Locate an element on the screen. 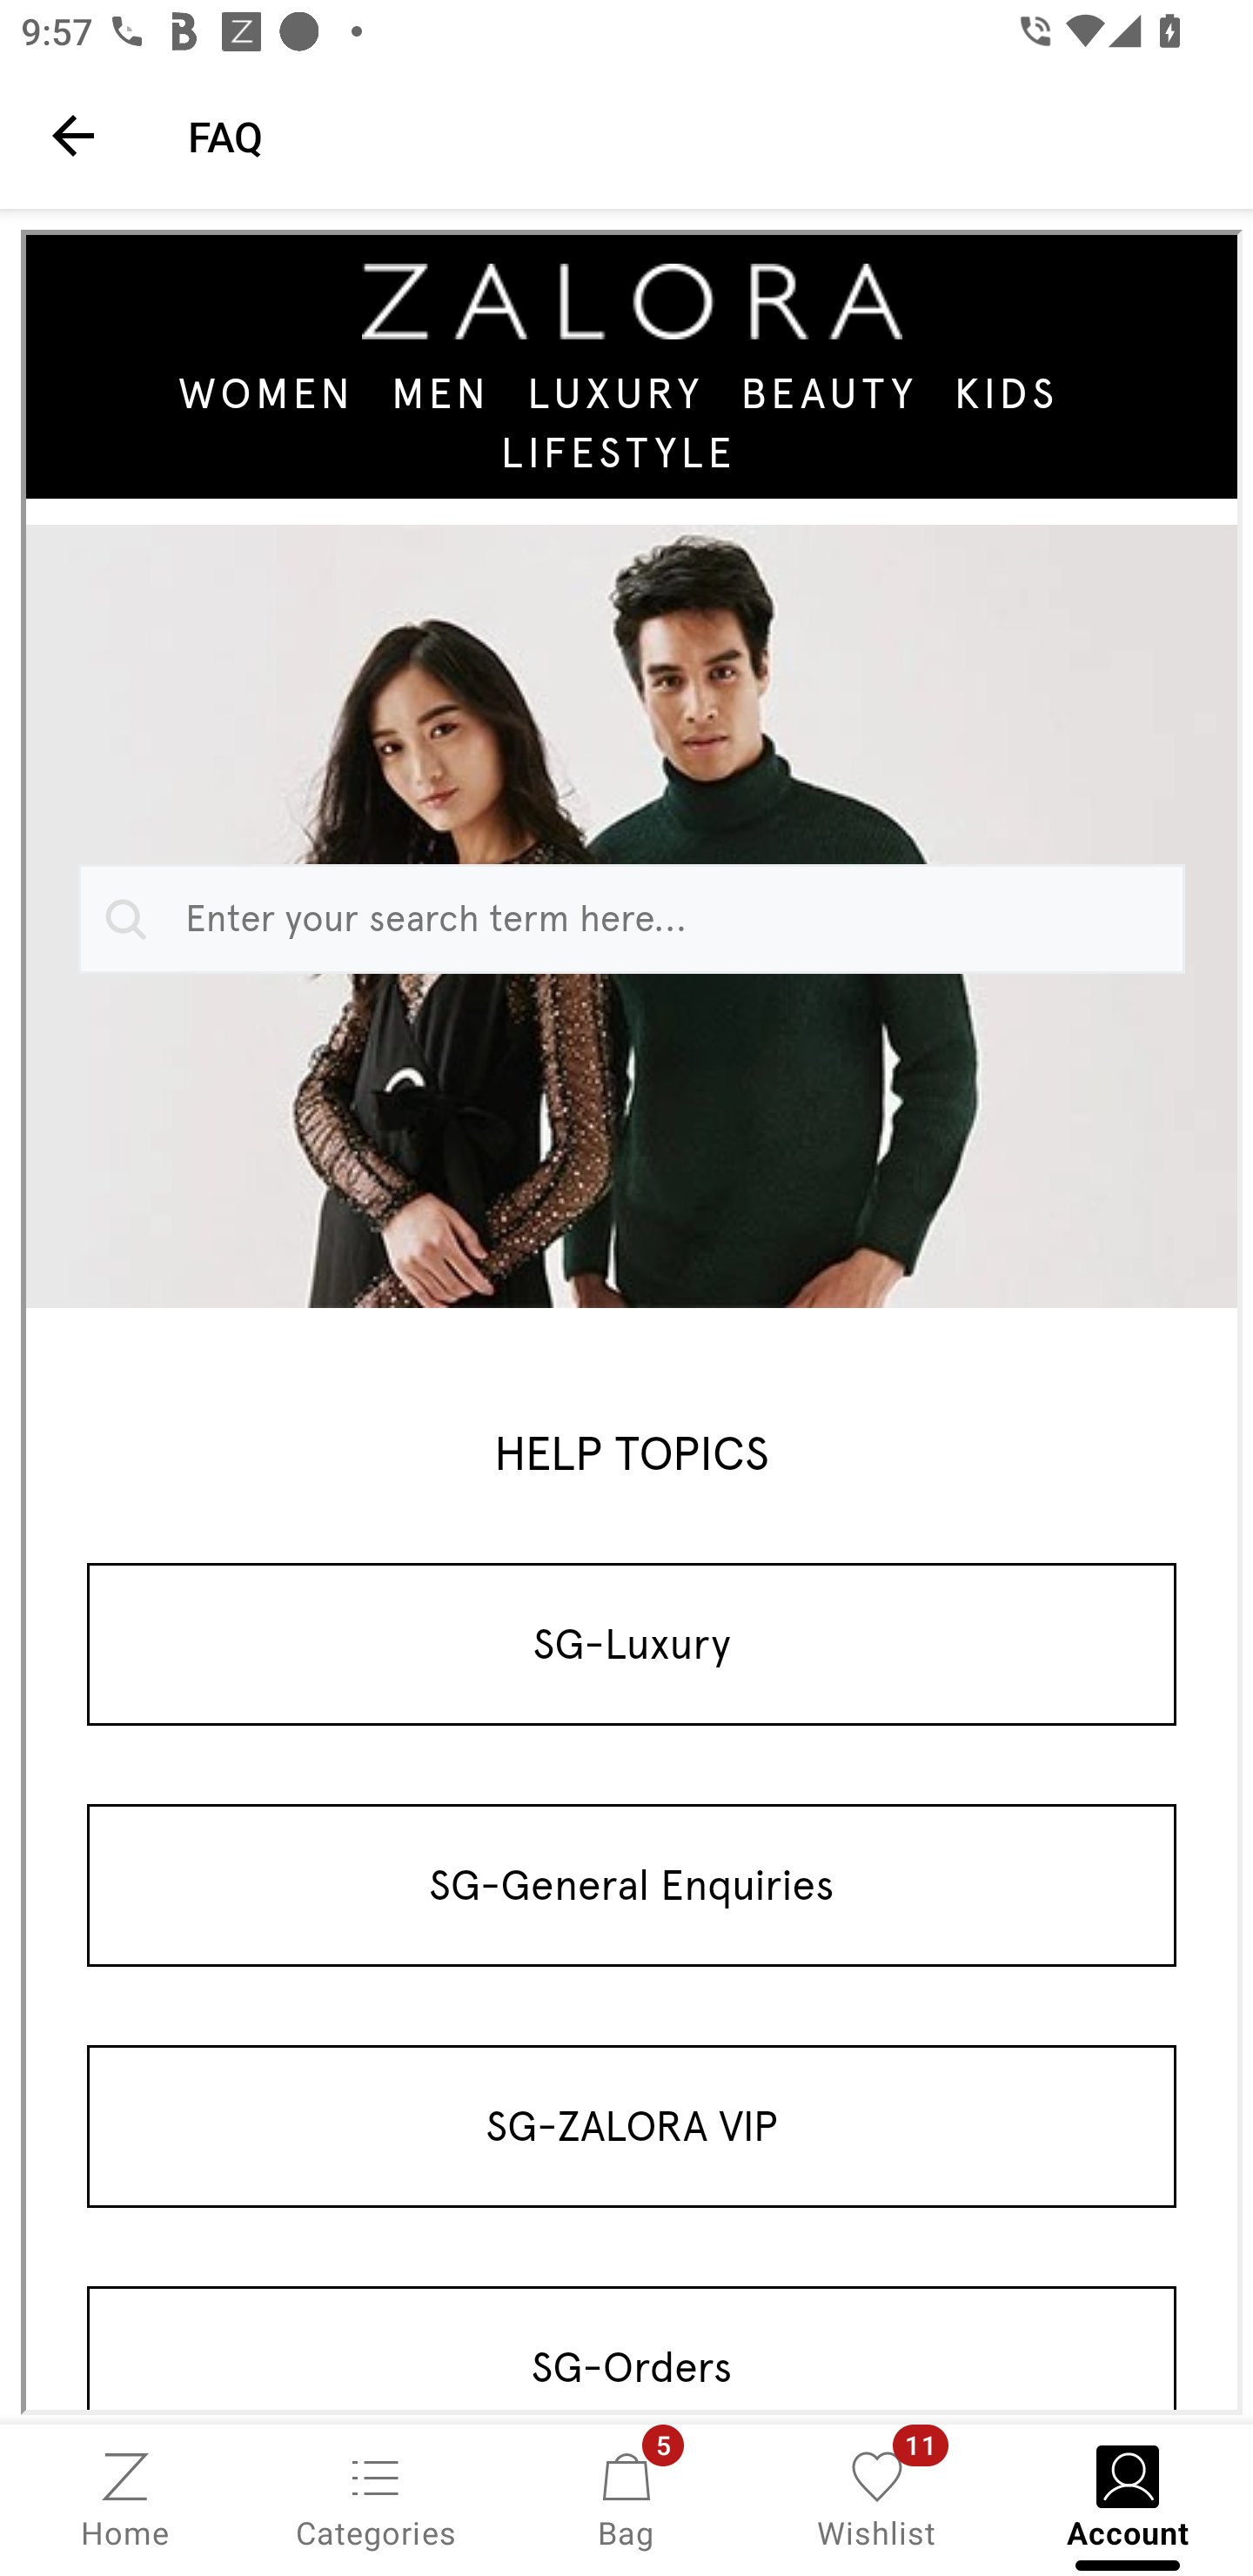 The width and height of the screenshot is (1253, 2576). MEN is located at coordinates (440, 393).